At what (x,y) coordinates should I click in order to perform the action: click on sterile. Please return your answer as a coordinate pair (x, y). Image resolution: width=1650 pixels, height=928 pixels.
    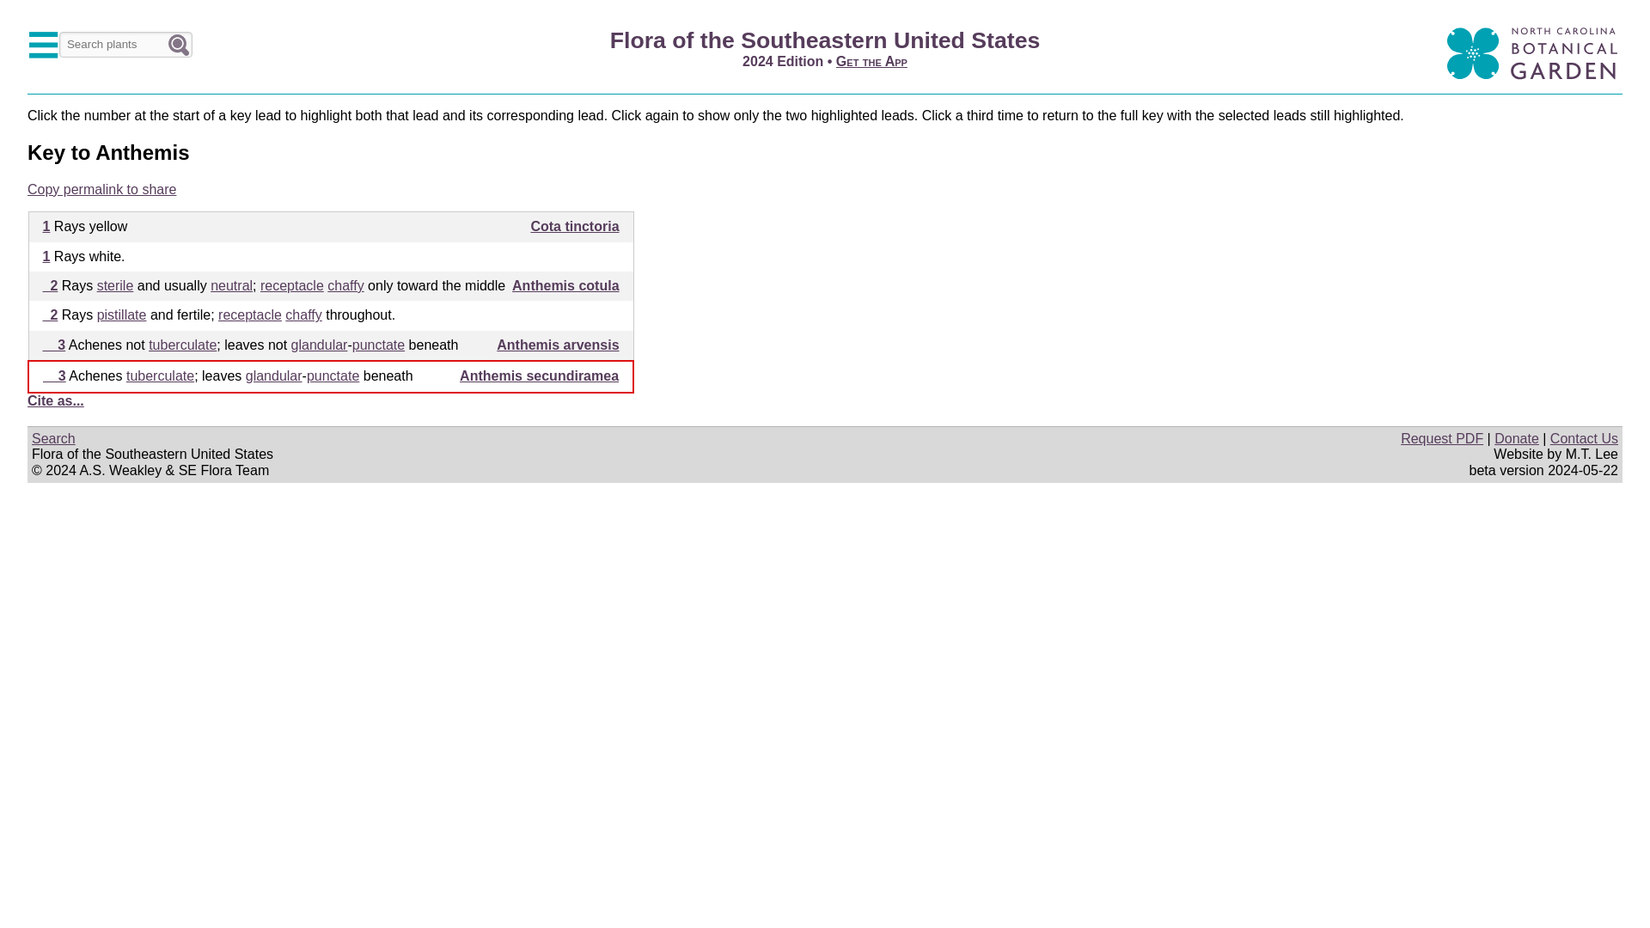
    Looking at the image, I should click on (115, 285).